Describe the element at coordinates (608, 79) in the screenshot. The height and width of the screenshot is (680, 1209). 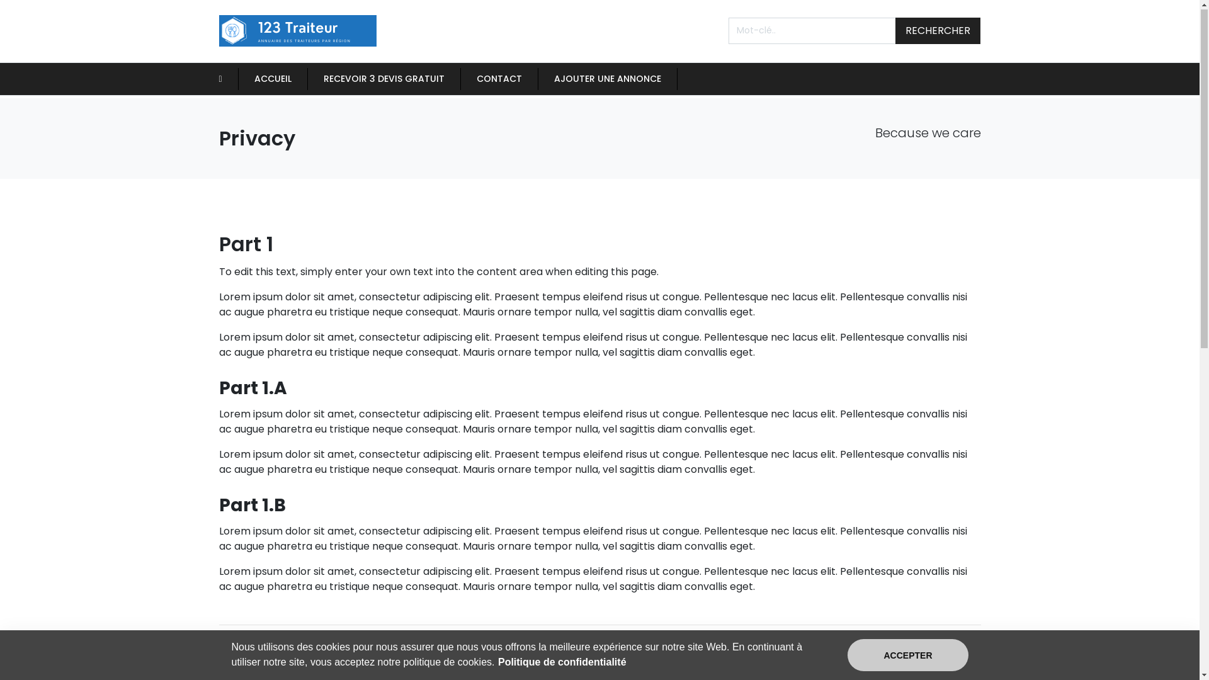
I see `AJOUTER UNE ANNONCE` at that location.